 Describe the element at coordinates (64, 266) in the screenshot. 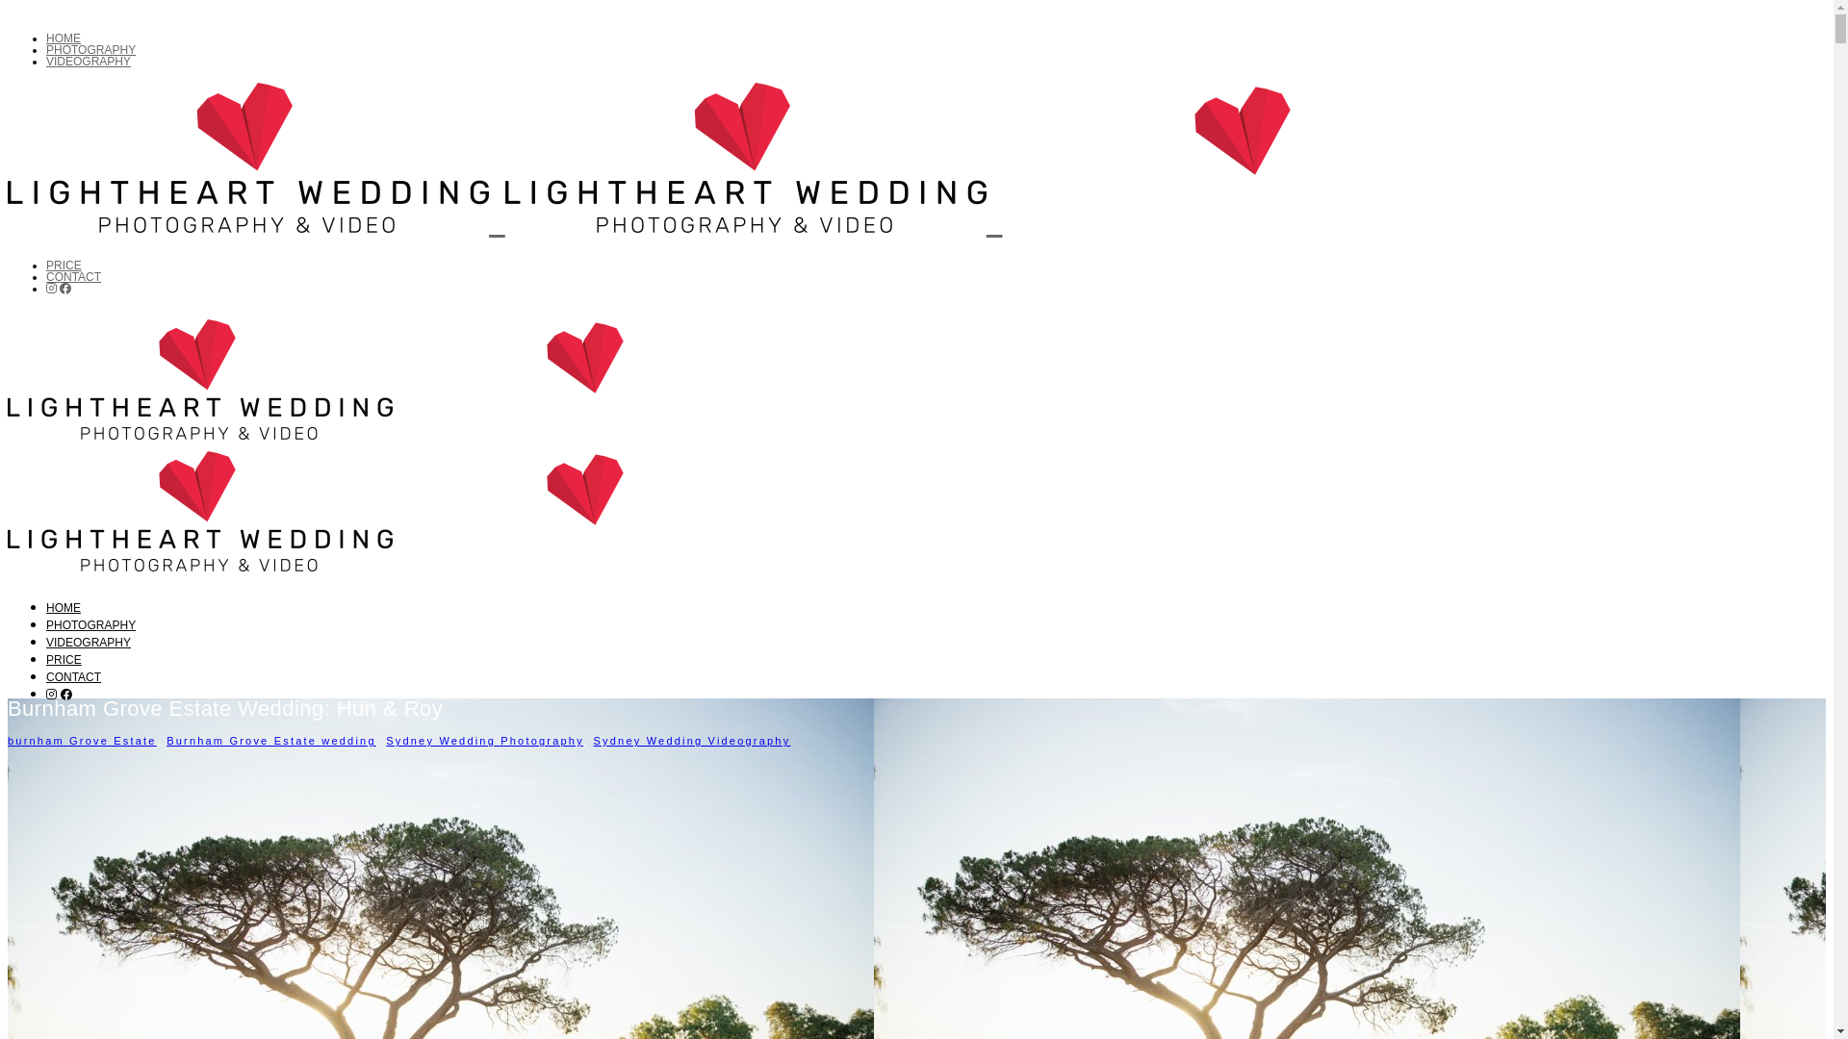

I see `PRICE` at that location.